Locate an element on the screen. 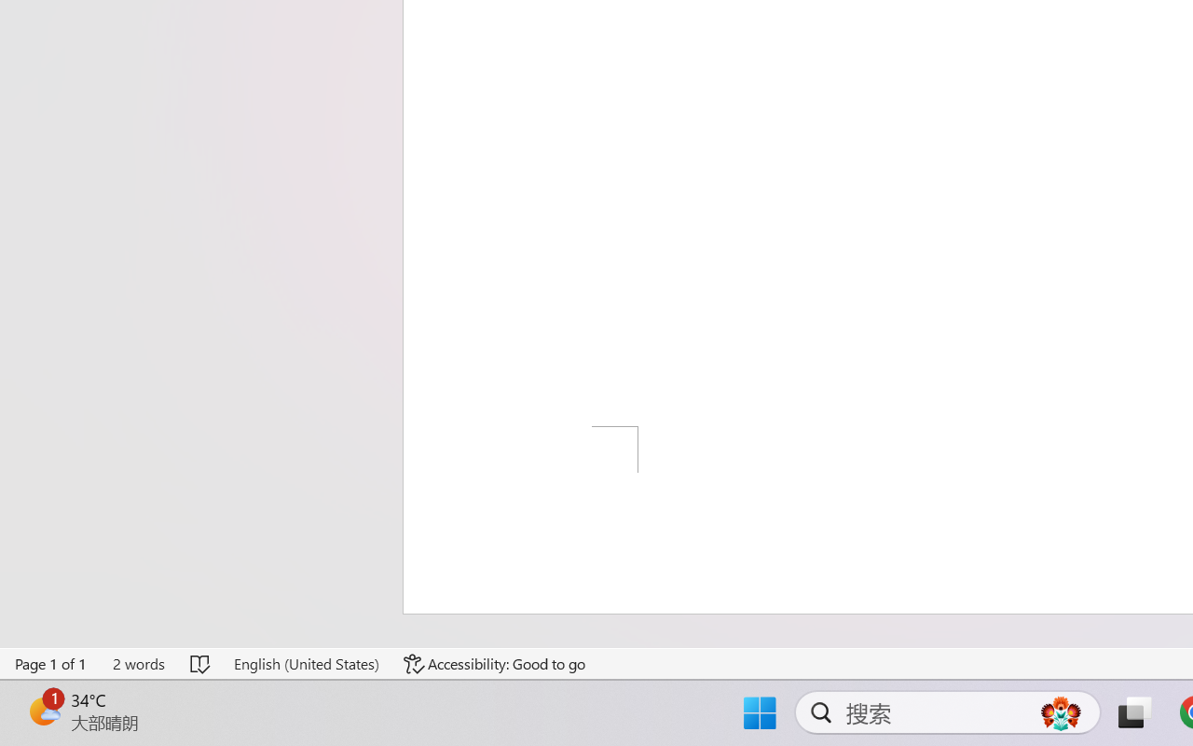 The image size is (1193, 746). Spelling and Grammar Check No Errors is located at coordinates (201, 664).